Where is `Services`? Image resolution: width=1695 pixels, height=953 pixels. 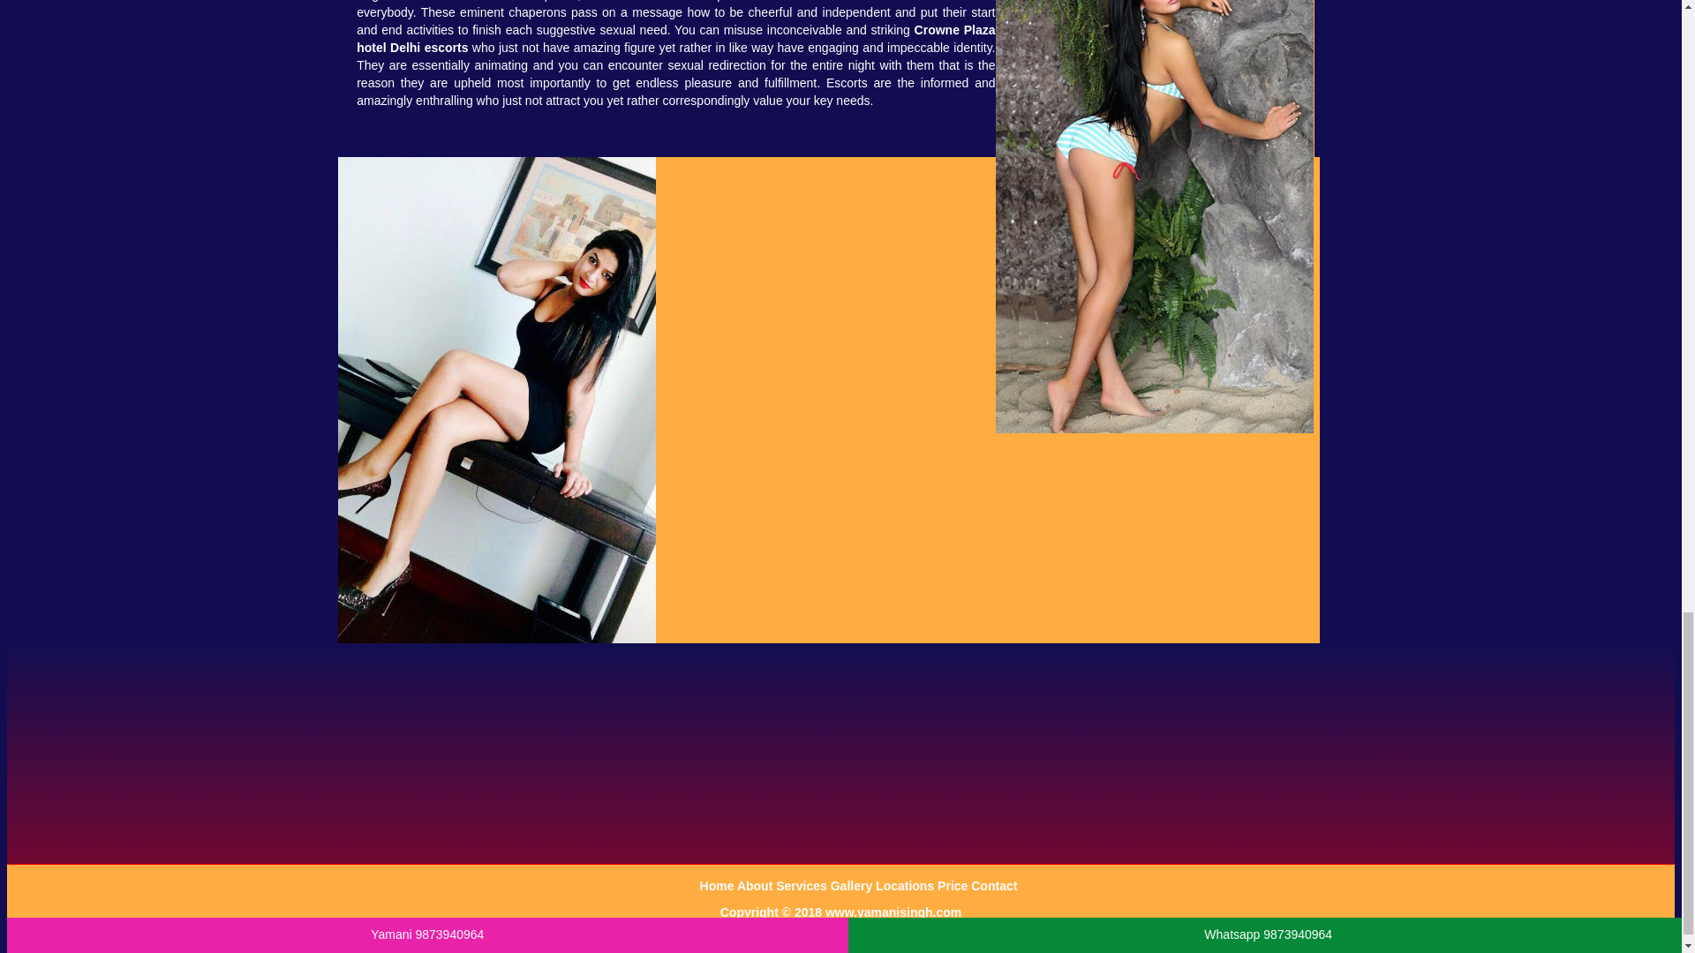 Services is located at coordinates (803, 885).